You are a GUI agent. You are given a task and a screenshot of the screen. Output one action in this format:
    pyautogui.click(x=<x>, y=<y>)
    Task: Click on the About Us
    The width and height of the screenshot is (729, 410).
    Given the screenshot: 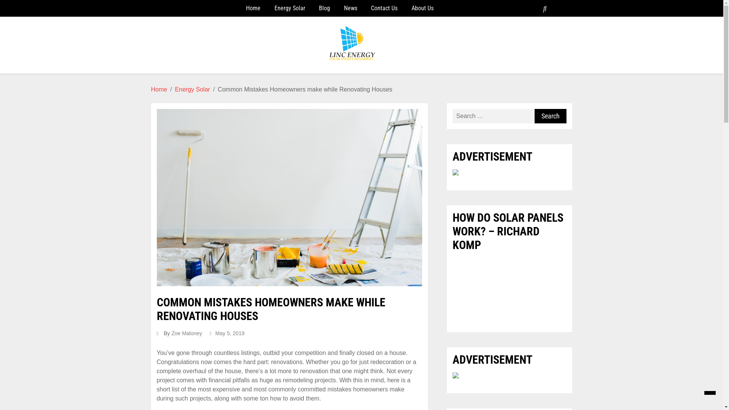 What is the action you would take?
    pyautogui.click(x=423, y=8)
    